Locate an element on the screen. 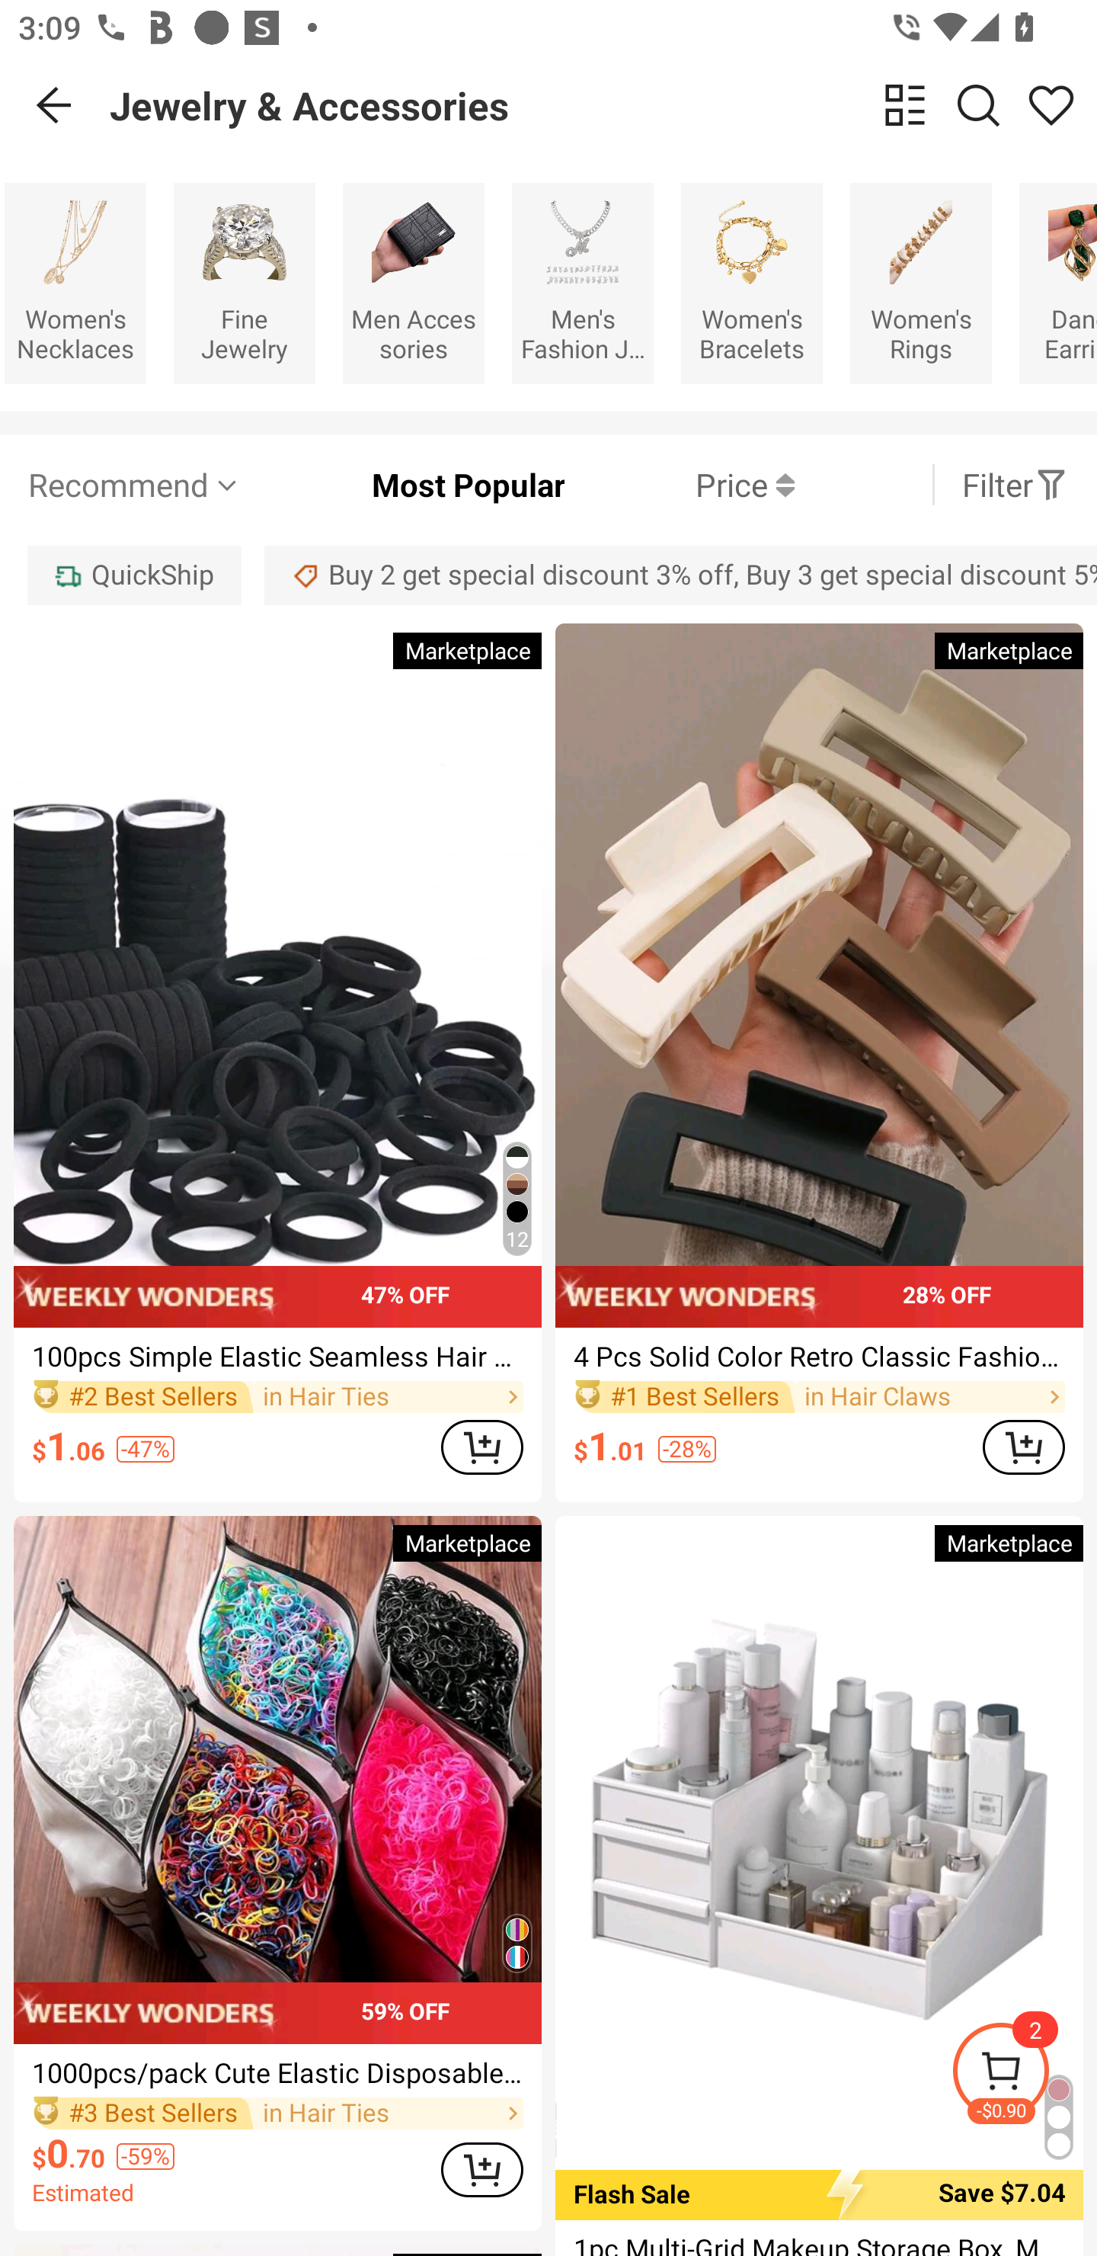  ADD TO CART is located at coordinates (481, 2171).